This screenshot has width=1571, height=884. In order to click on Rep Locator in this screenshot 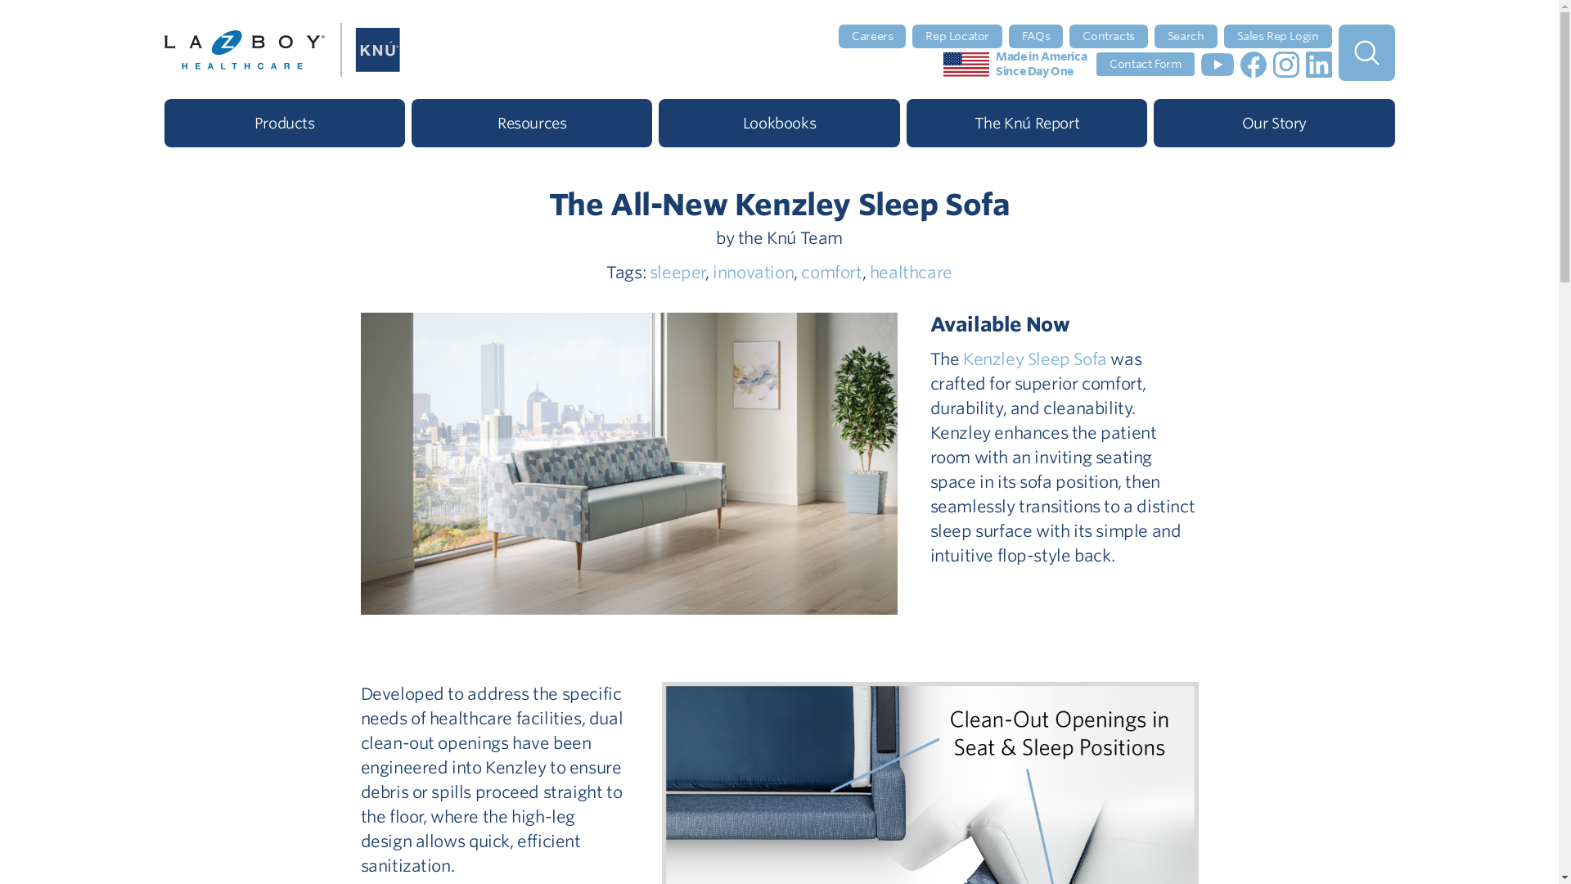, I will do `click(957, 36)`.